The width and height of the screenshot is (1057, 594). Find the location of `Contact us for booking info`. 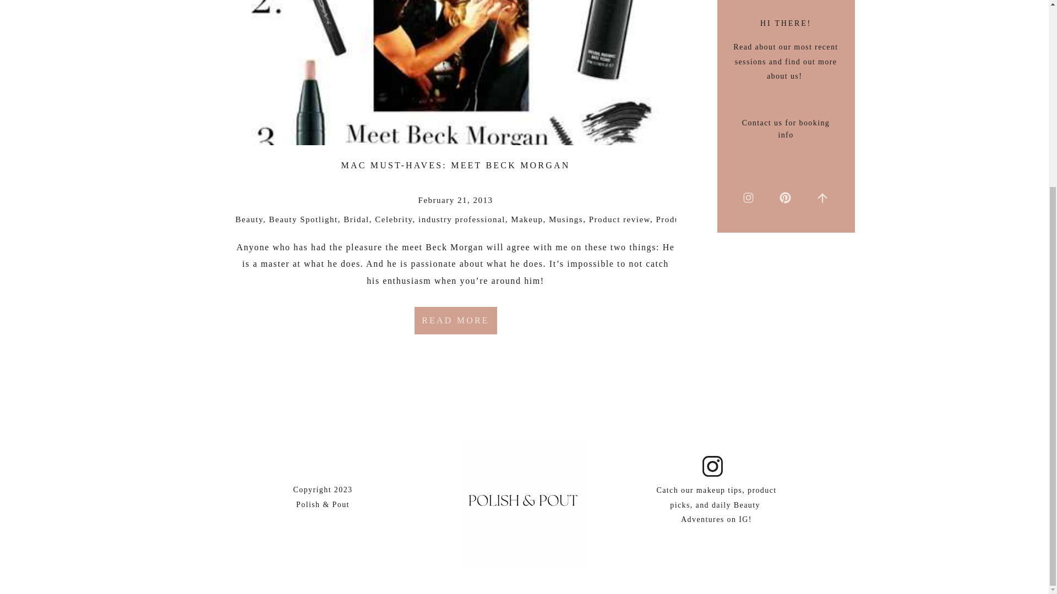

Contact us for booking info is located at coordinates (786, 133).